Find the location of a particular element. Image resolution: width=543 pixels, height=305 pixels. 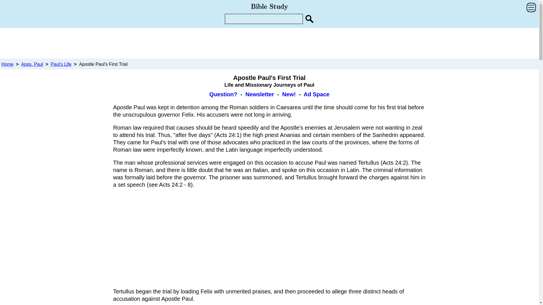

Question? is located at coordinates (223, 94).